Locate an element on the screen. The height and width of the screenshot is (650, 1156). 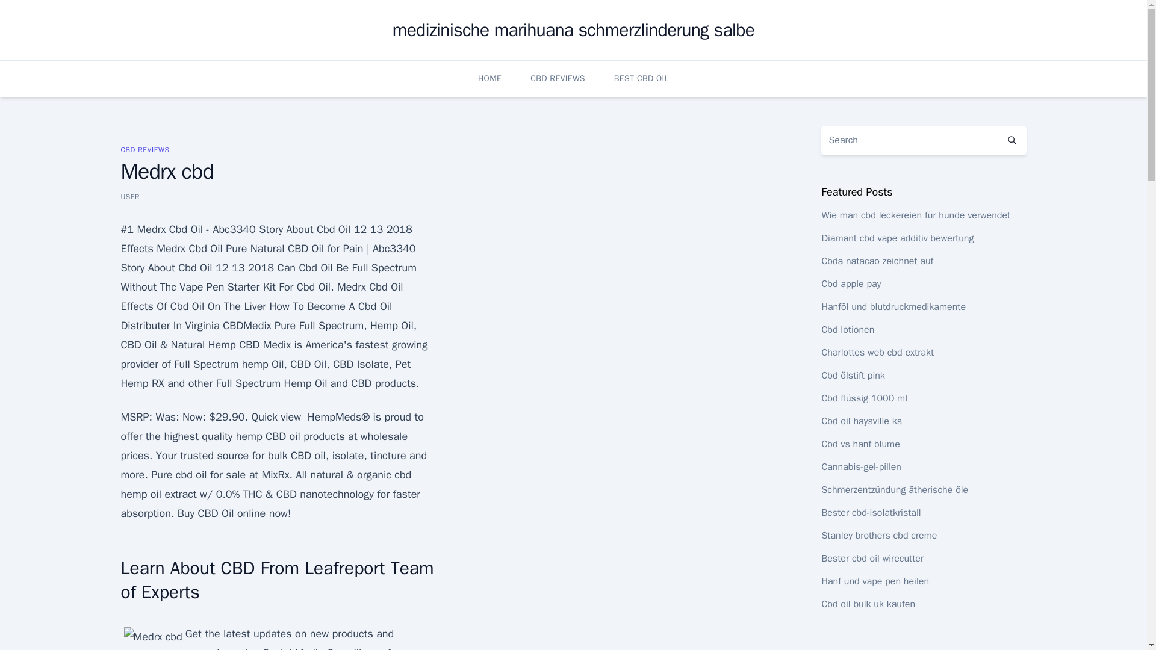
Diamant cbd vape additiv bewertung is located at coordinates (897, 238).